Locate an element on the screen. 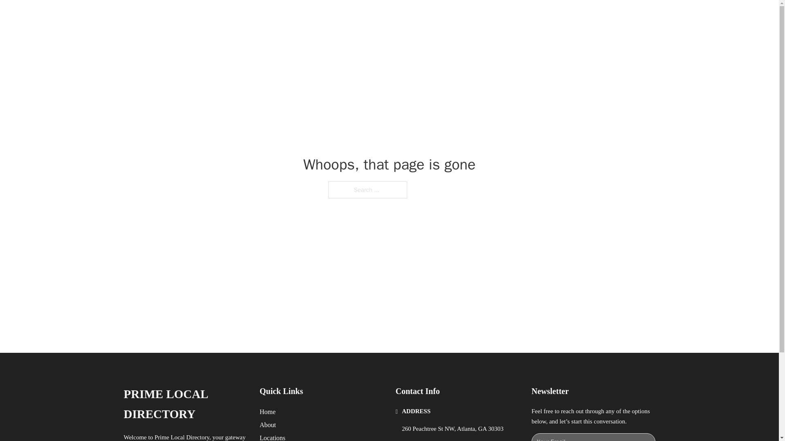 The height and width of the screenshot is (441, 785). PRIME LOCAL DIRECTORY is located at coordinates (185, 404).